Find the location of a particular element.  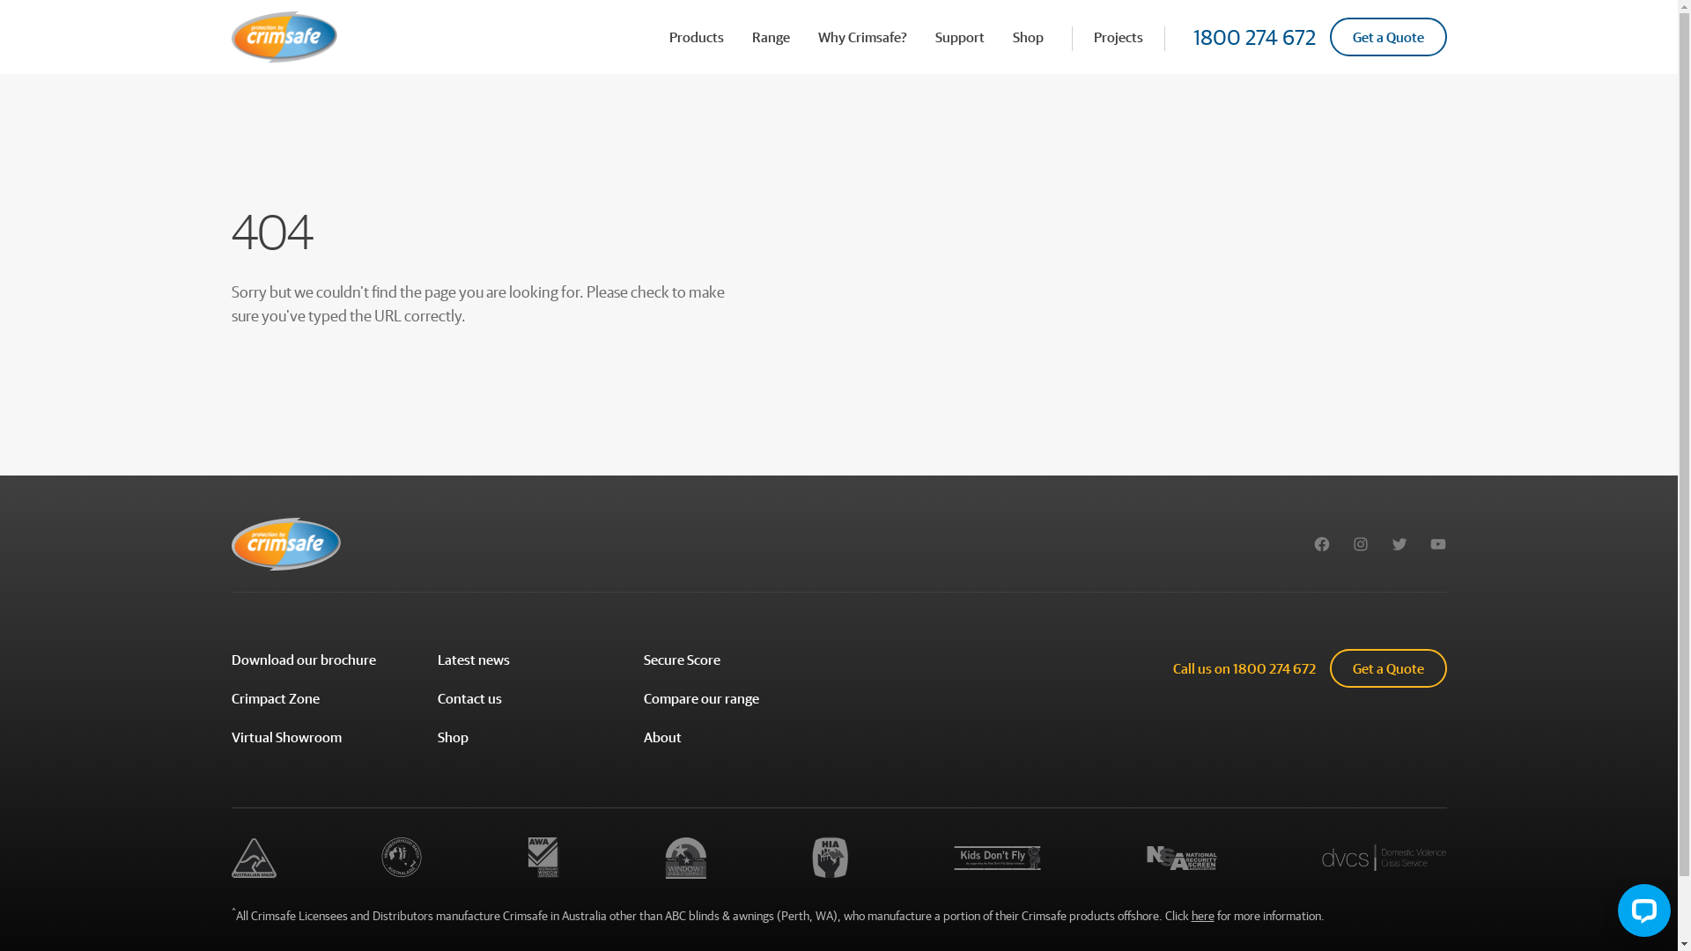

Range is located at coordinates (772, 37).